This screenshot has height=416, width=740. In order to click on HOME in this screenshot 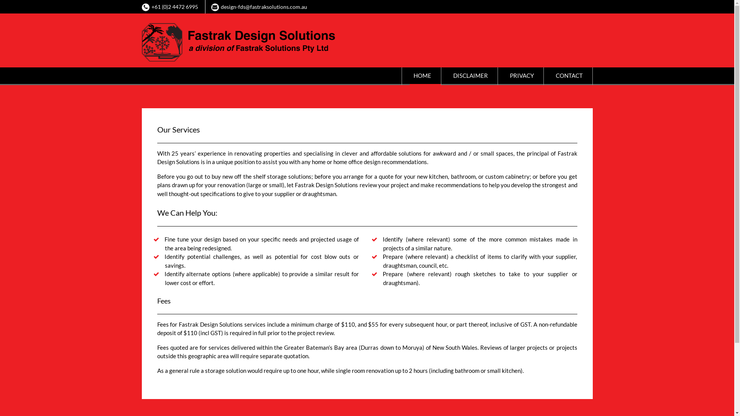, I will do `click(425, 76)`.